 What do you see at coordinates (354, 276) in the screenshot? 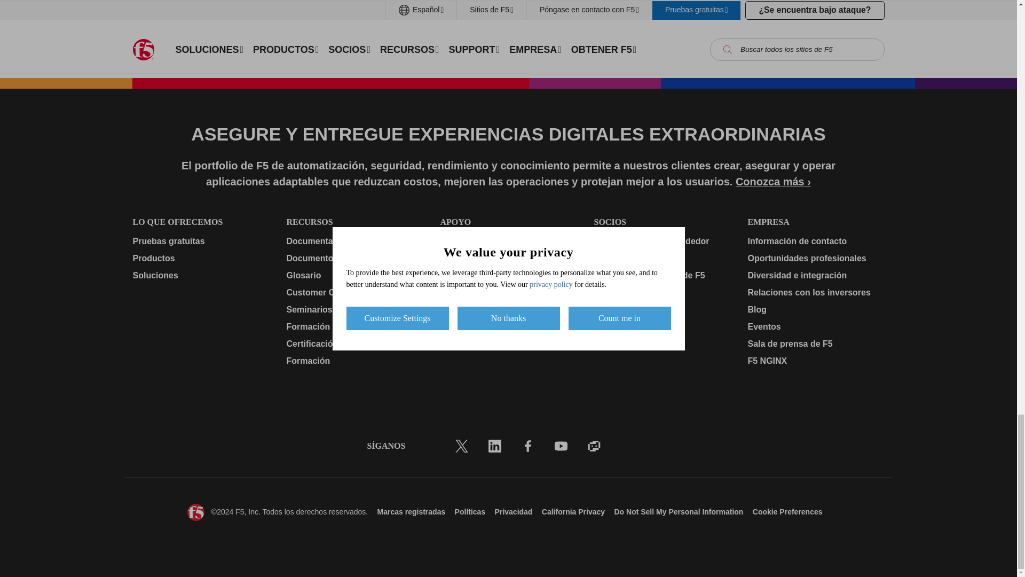
I see `Glosario` at bounding box center [354, 276].